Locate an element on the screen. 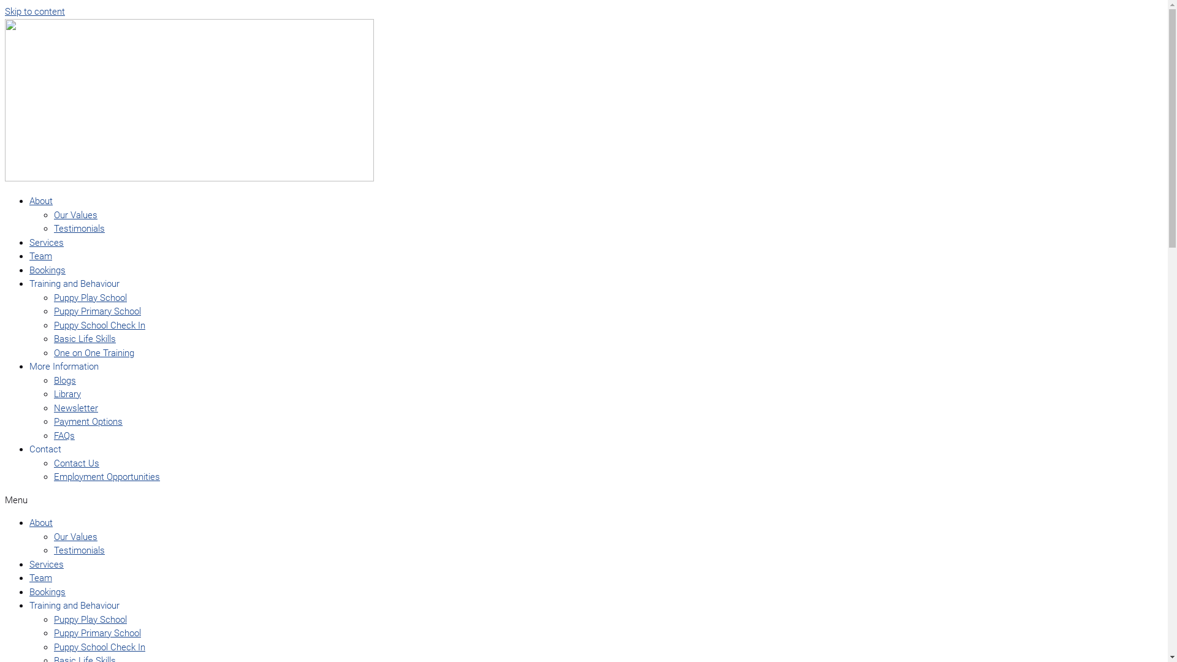 This screenshot has width=1177, height=662. Puppy School Check In is located at coordinates (99, 325).